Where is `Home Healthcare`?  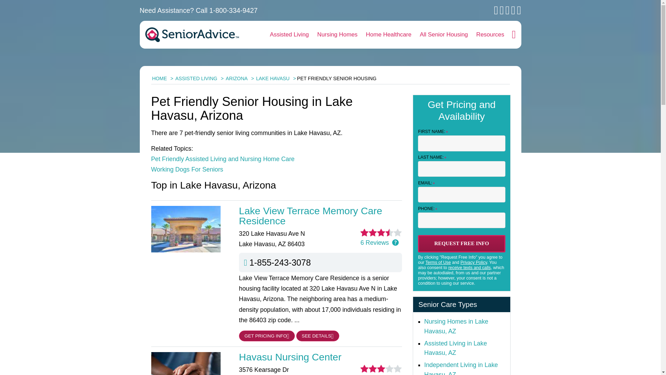
Home Healthcare is located at coordinates (388, 35).